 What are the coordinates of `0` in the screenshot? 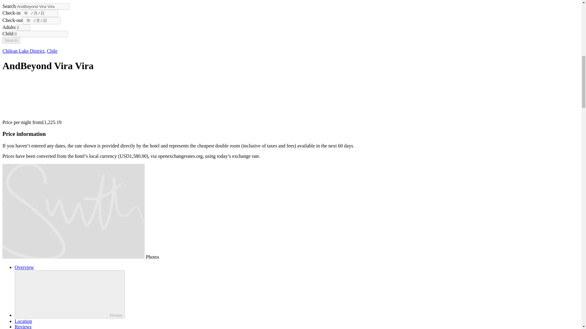 It's located at (40, 34).